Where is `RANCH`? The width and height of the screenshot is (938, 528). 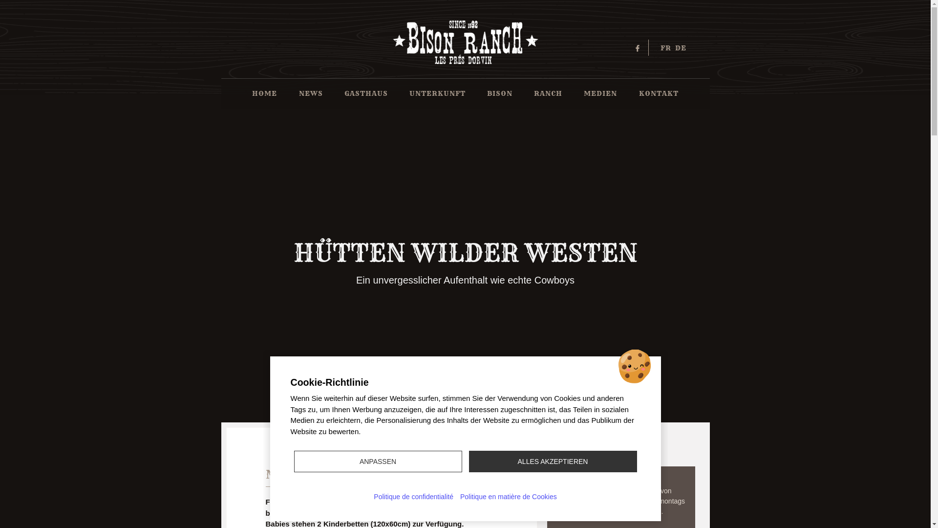
RANCH is located at coordinates (548, 94).